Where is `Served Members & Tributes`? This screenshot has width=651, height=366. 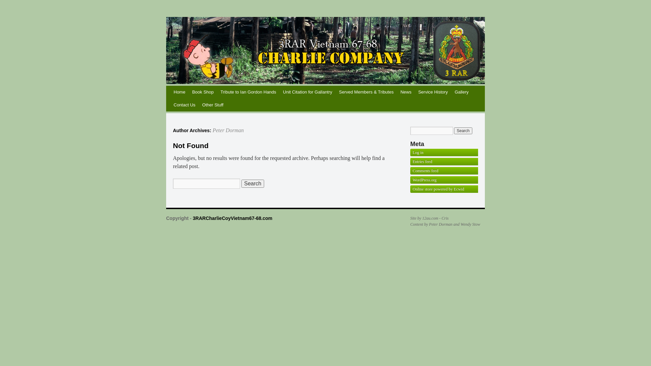 Served Members & Tributes is located at coordinates (366, 92).